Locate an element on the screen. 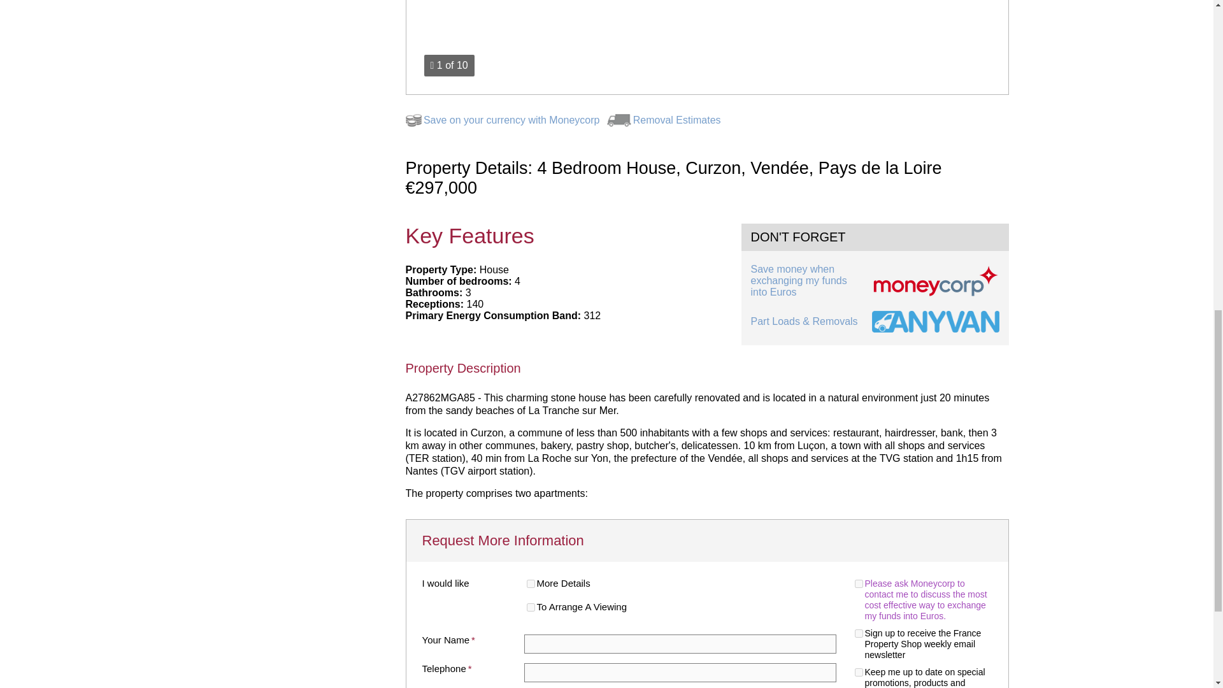 Image resolution: width=1223 pixels, height=688 pixels. Removal Estimates is located at coordinates (677, 120).